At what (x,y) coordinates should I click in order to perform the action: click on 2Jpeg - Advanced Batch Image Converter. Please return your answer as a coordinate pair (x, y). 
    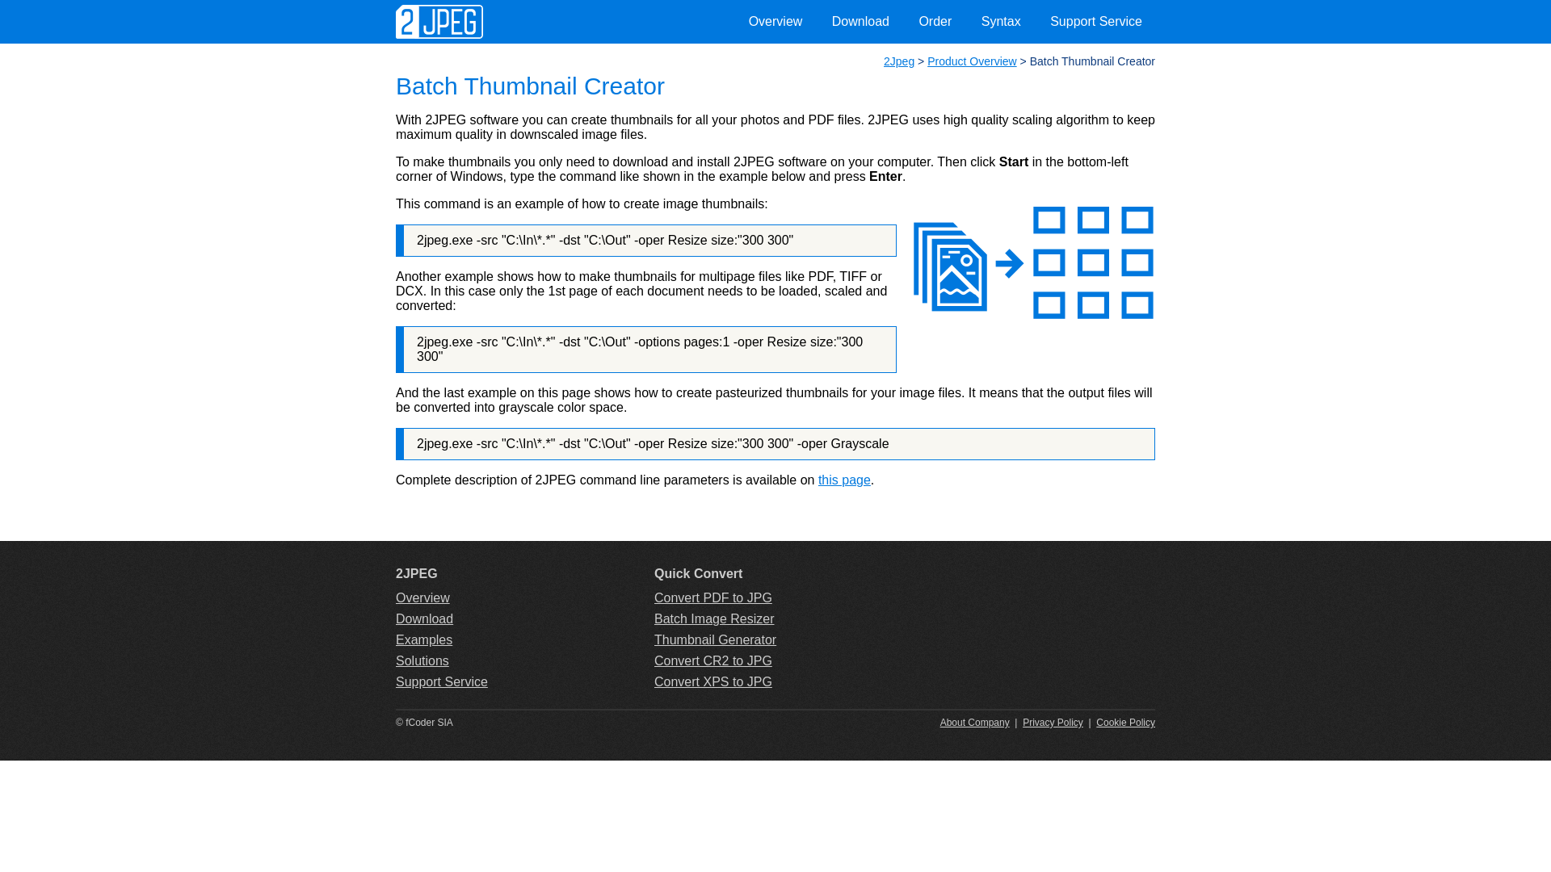
    Looking at the image, I should click on (439, 34).